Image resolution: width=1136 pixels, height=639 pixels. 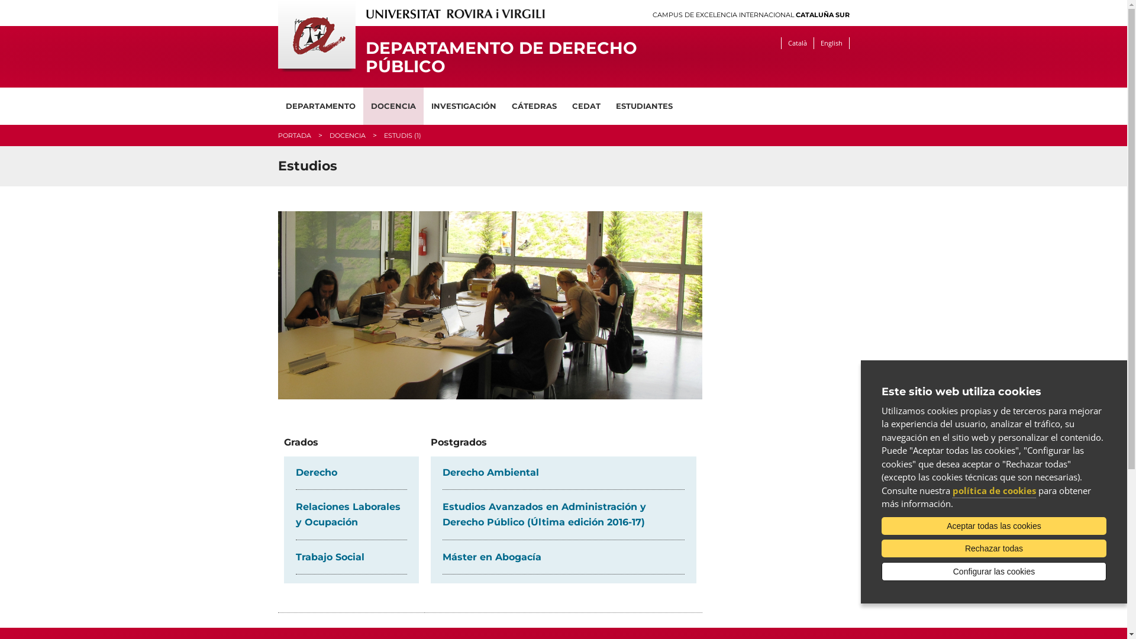 I want to click on CEDAT, so click(x=586, y=106).